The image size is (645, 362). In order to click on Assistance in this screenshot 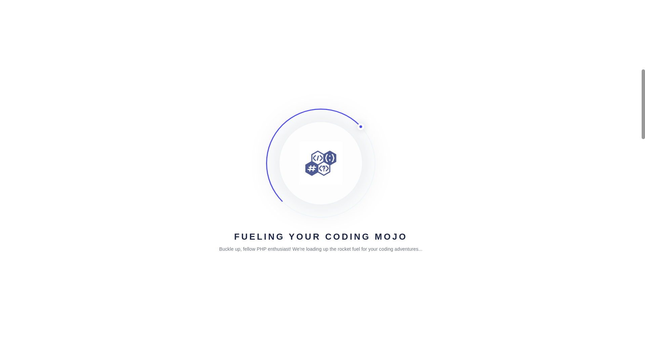, I will do `click(177, 2)`.